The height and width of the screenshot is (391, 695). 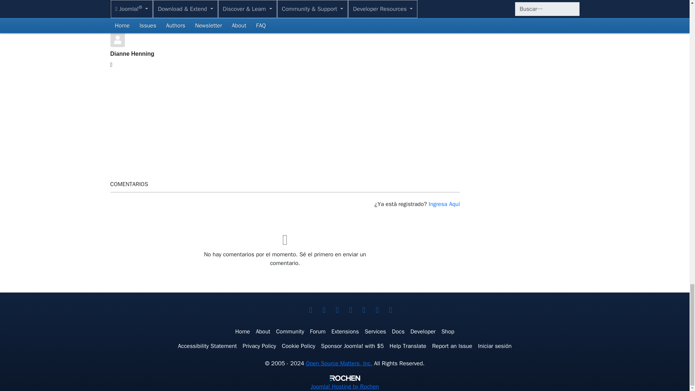 I want to click on Joomla! on Facebook, so click(x=324, y=310).